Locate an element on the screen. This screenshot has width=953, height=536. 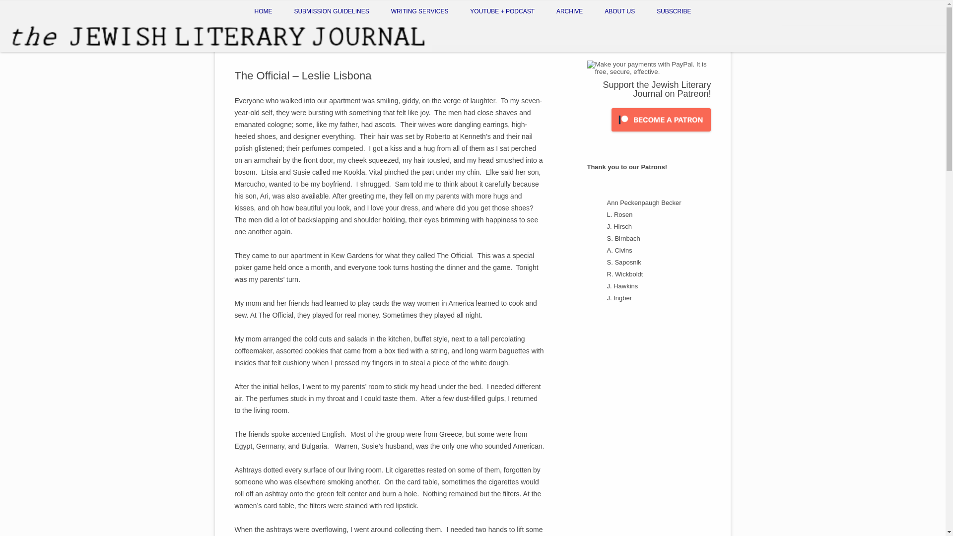
WRITING SERVICES is located at coordinates (420, 11).